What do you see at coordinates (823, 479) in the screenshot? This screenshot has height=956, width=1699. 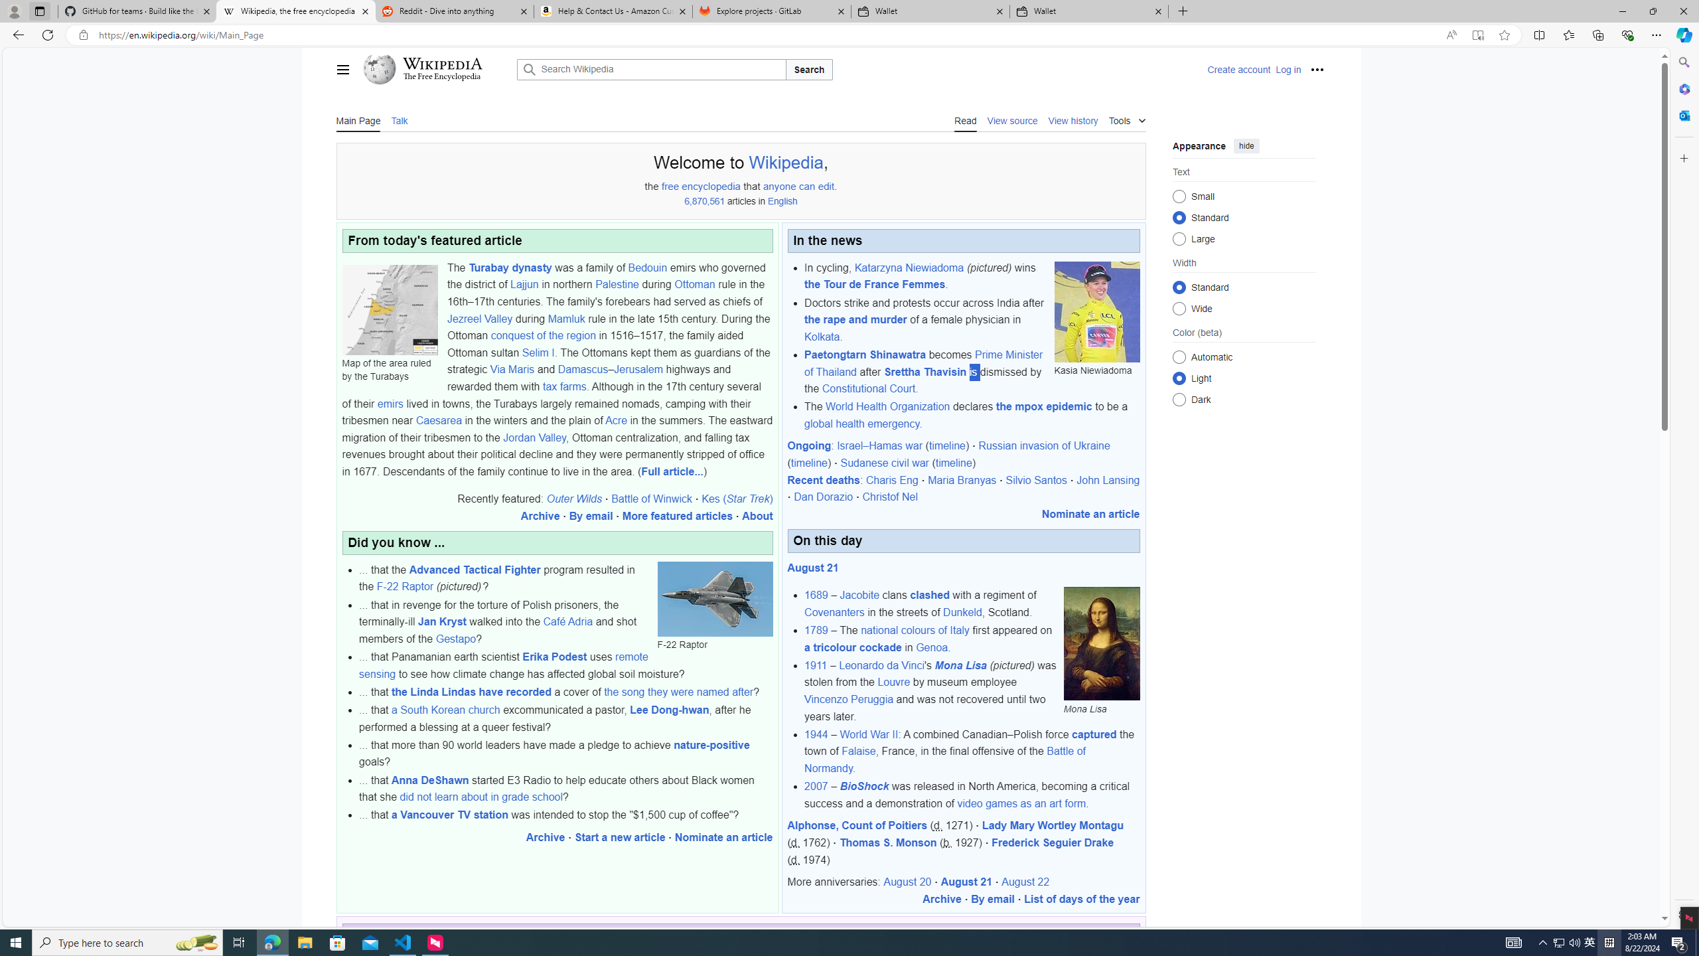 I see `Recent deaths` at bounding box center [823, 479].